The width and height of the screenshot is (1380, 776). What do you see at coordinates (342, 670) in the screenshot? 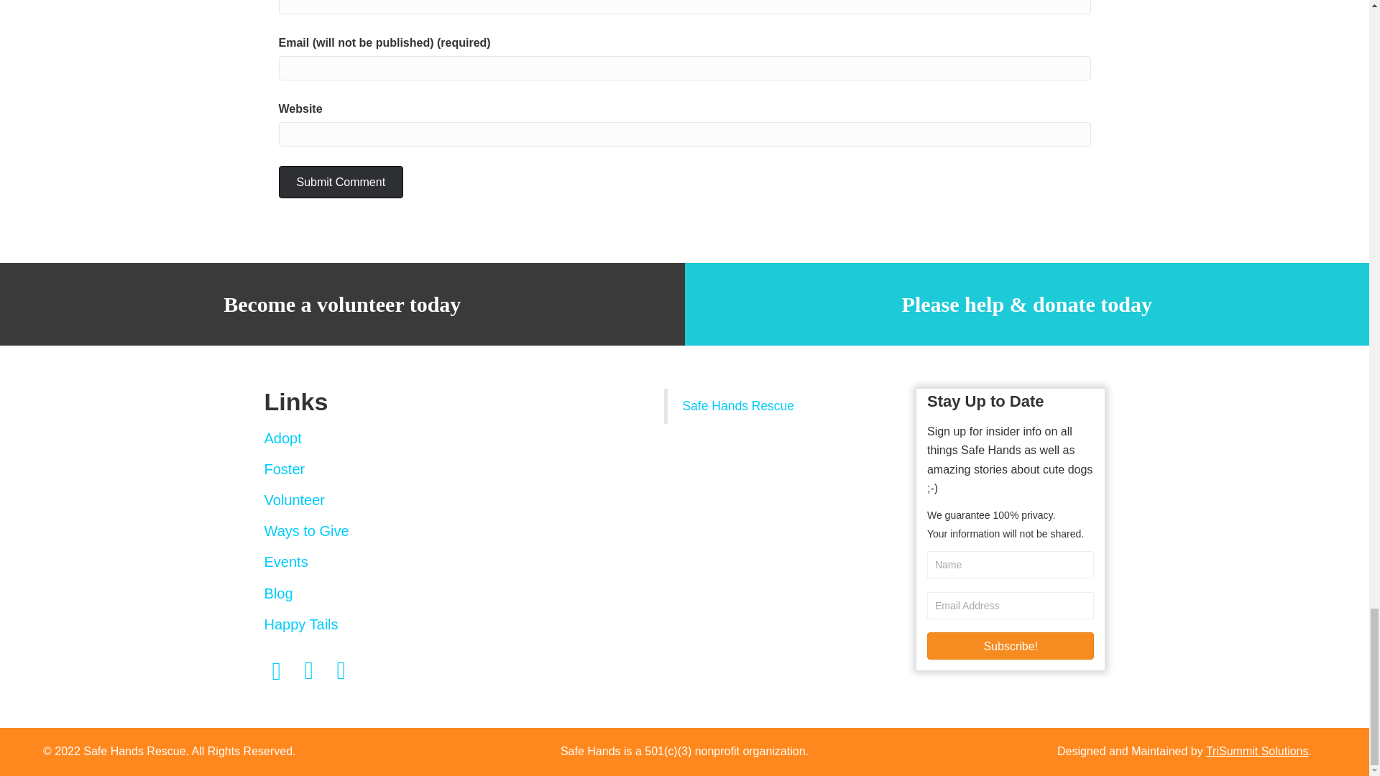
I see `YouTube` at bounding box center [342, 670].